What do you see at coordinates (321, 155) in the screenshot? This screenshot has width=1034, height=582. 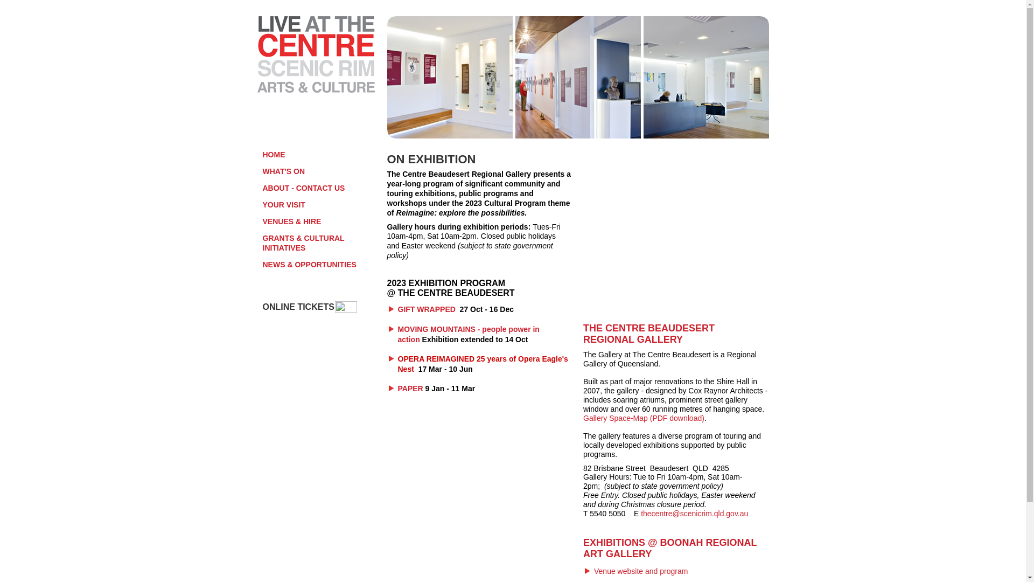 I see `HOME` at bounding box center [321, 155].